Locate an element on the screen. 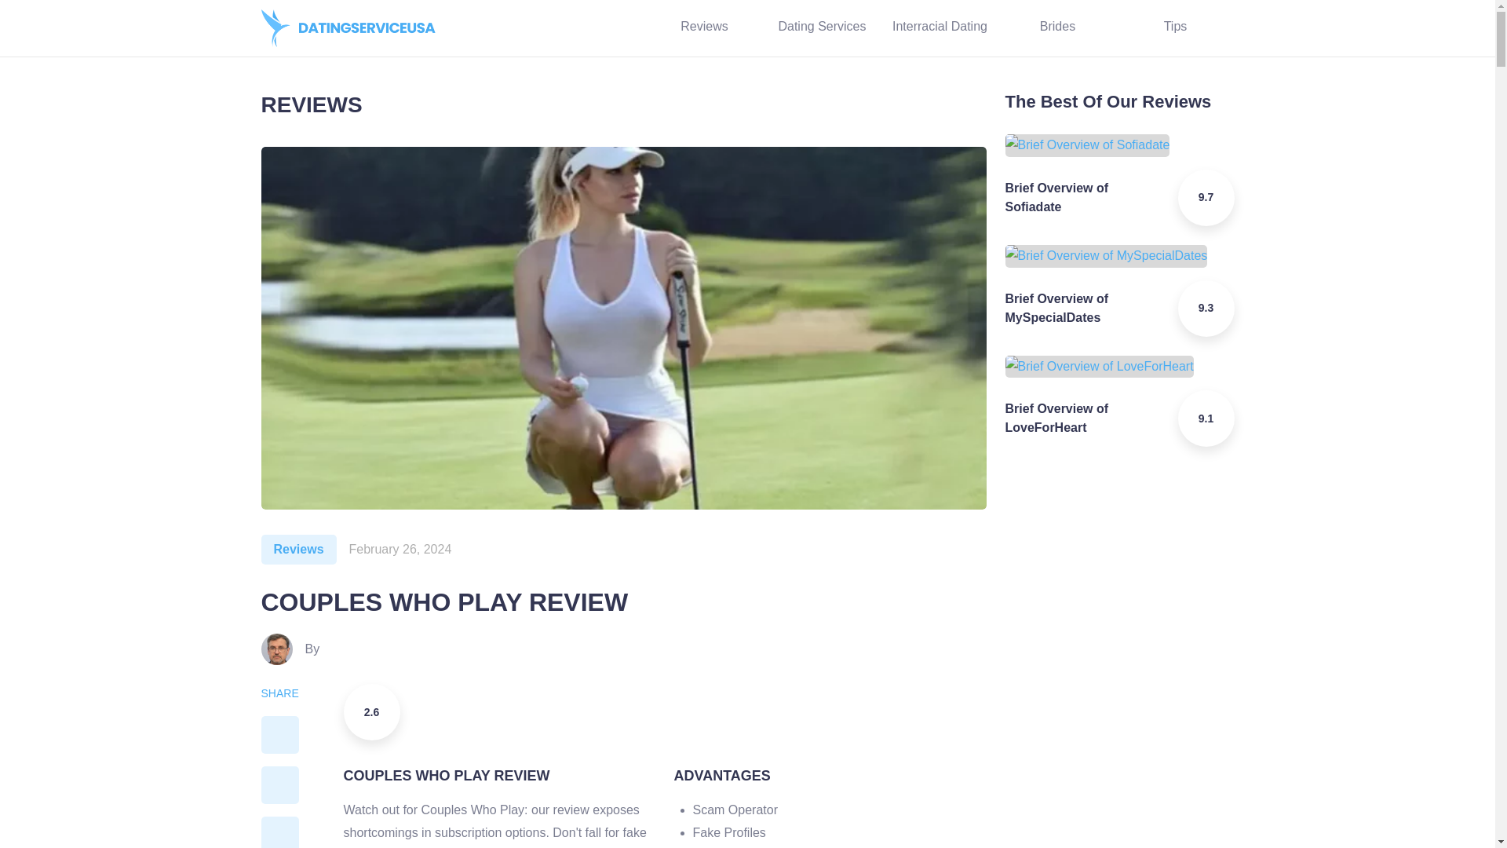 Image resolution: width=1507 pixels, height=848 pixels. Share on Pinterest is located at coordinates (279, 832).